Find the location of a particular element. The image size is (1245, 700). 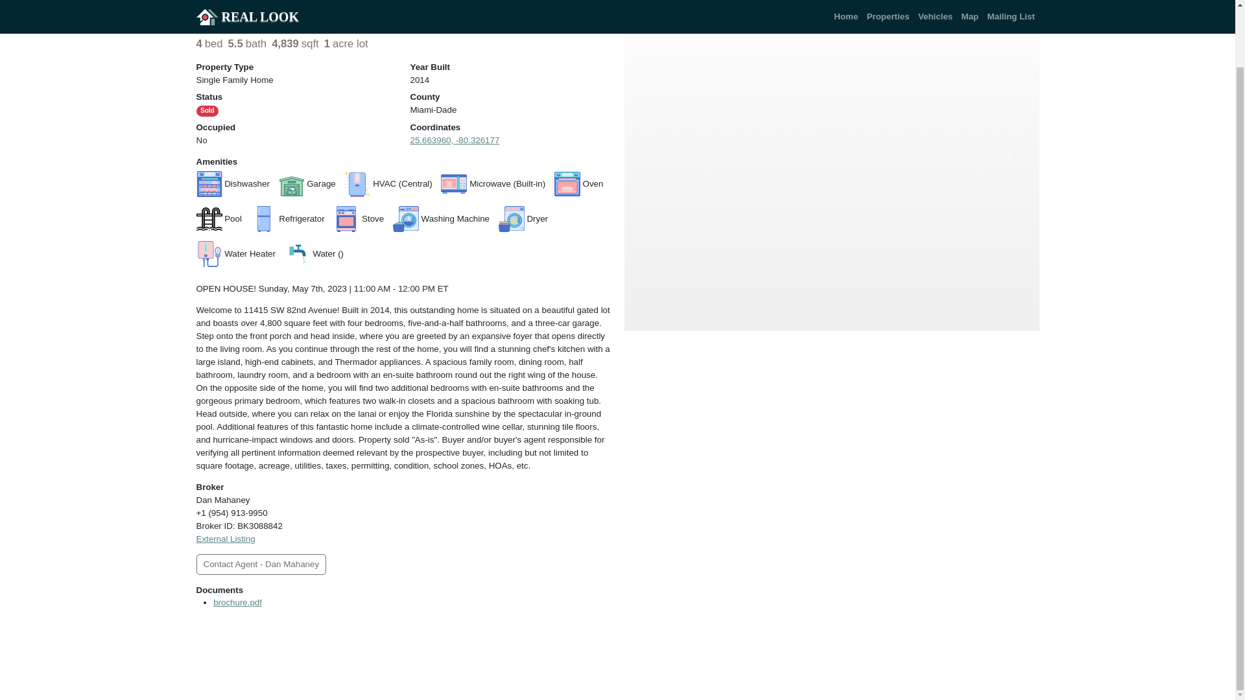

External Listing is located at coordinates (225, 539).